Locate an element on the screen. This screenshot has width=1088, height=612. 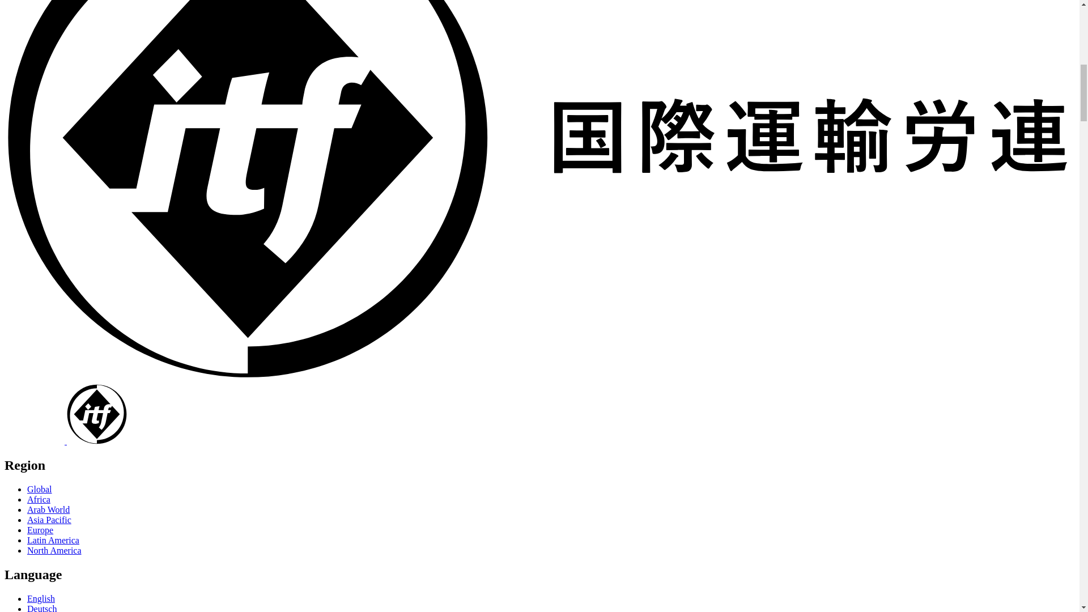
Arab World is located at coordinates (48, 510).